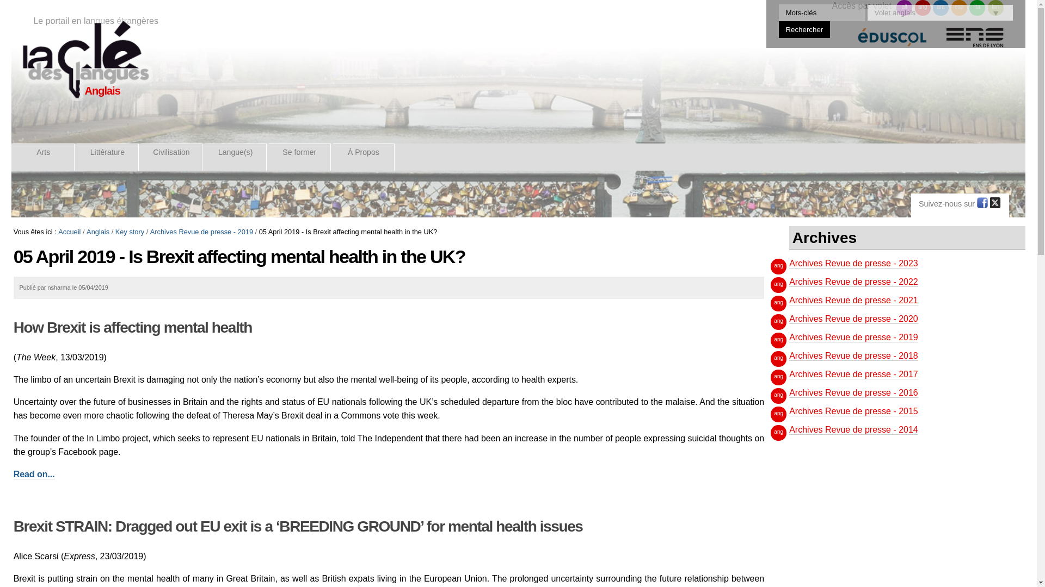  What do you see at coordinates (892, 42) in the screenshot?
I see `EduScol` at bounding box center [892, 42].